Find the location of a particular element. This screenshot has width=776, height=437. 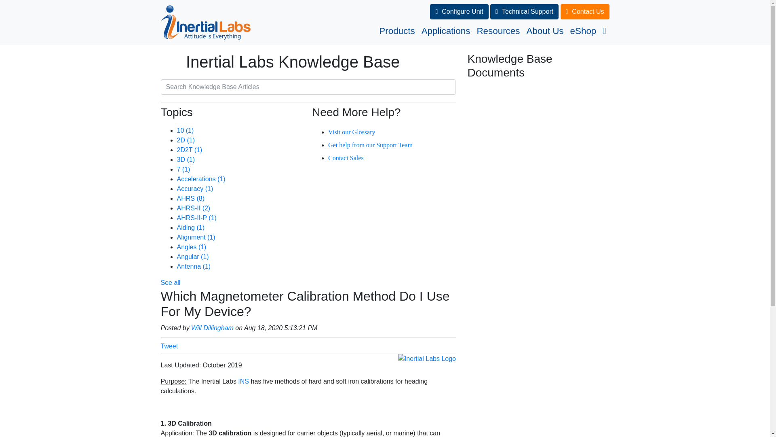

Contact Us is located at coordinates (584, 11).